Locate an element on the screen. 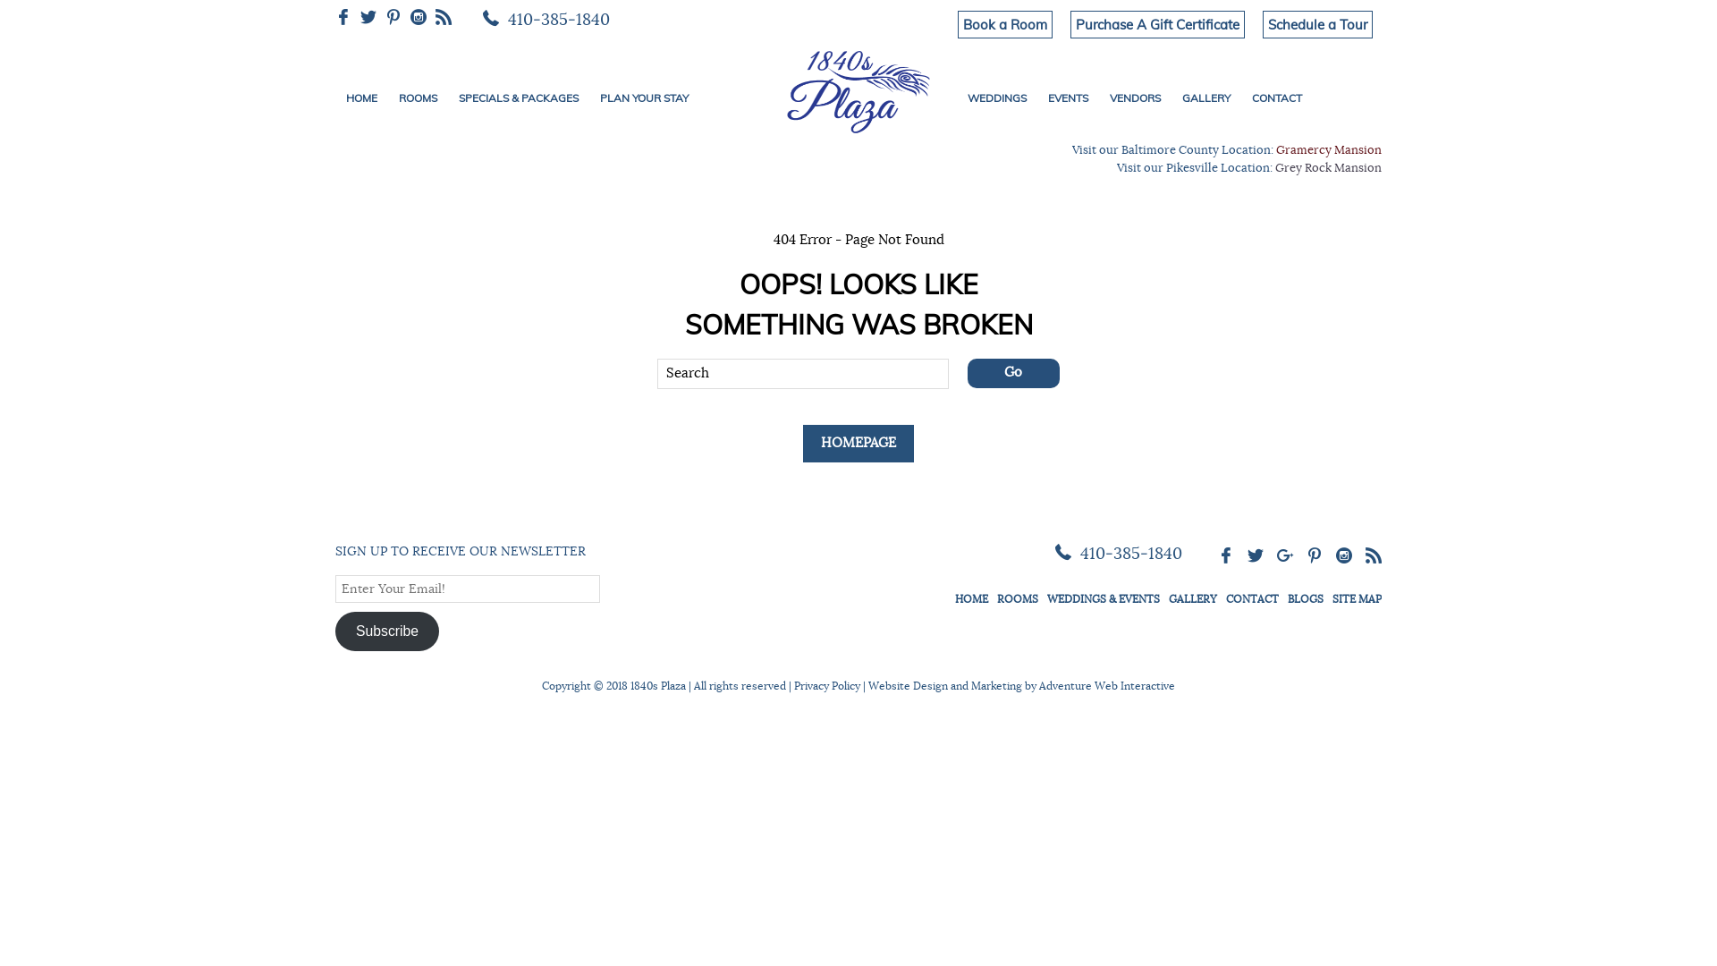  1840s Plaza is located at coordinates (858, 89).